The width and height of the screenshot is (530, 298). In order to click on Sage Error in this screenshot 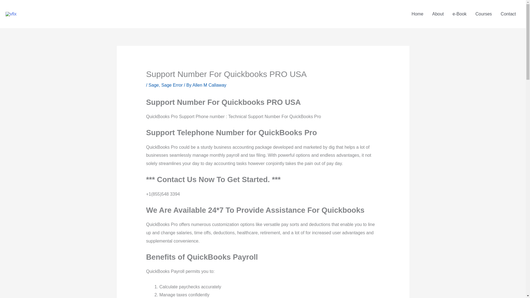, I will do `click(172, 85)`.